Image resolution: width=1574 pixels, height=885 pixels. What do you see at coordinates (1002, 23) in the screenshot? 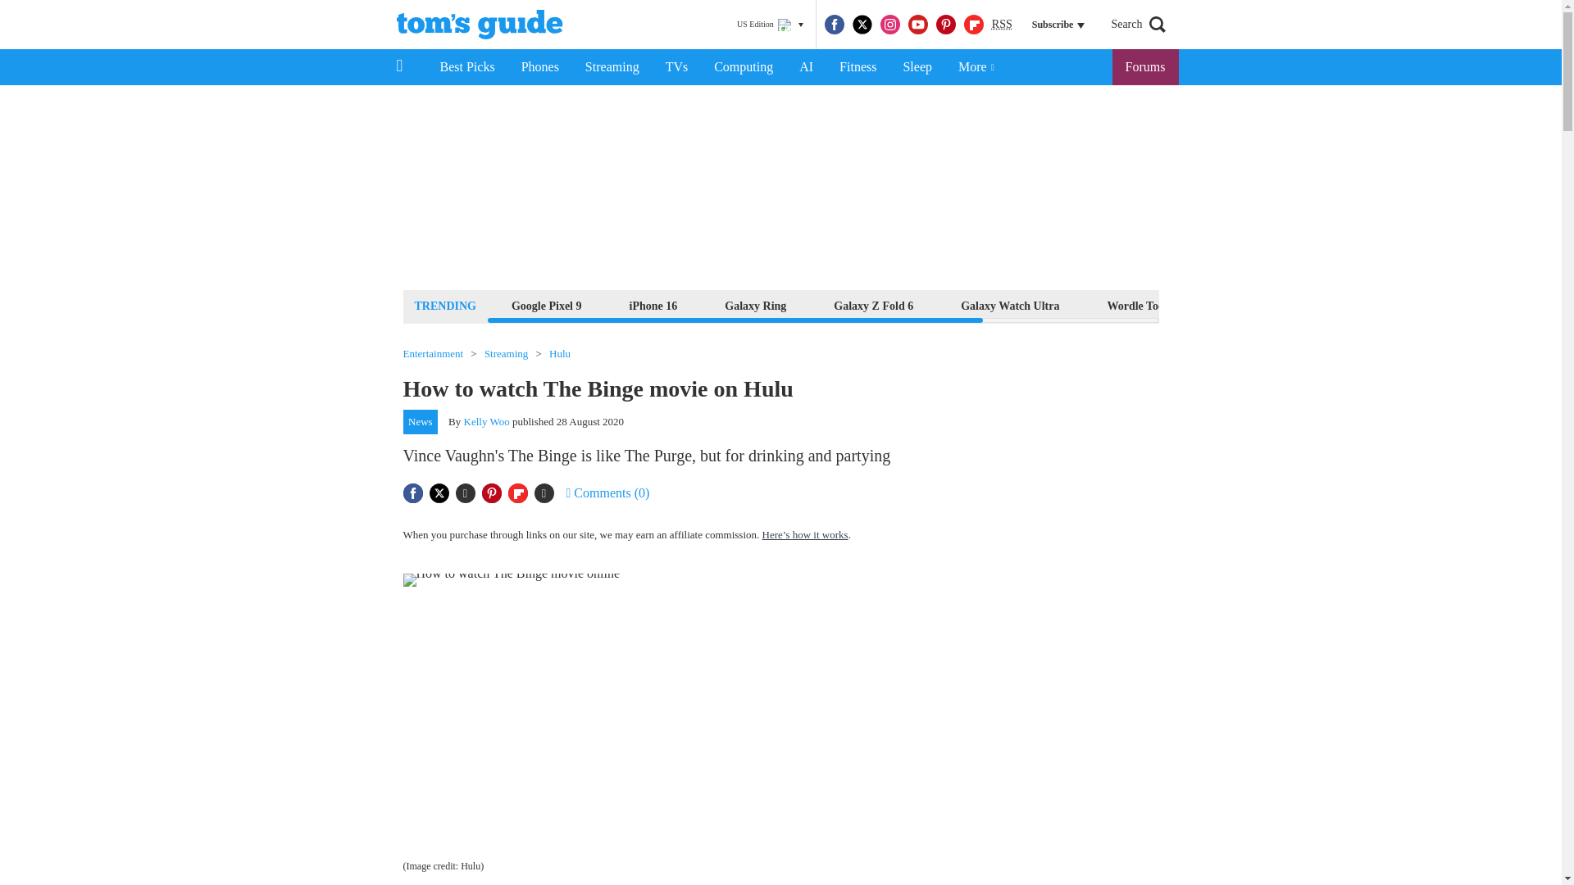
I see `Really Simple Syndication` at bounding box center [1002, 23].